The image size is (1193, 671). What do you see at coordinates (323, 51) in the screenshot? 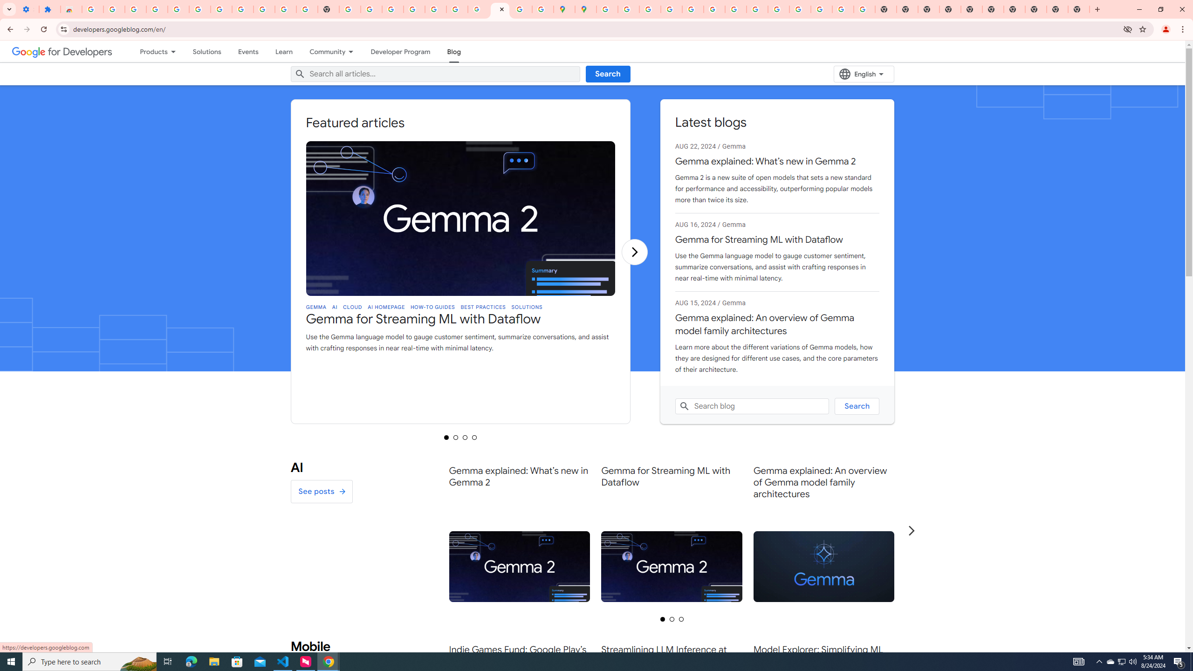
I see `Community` at bounding box center [323, 51].